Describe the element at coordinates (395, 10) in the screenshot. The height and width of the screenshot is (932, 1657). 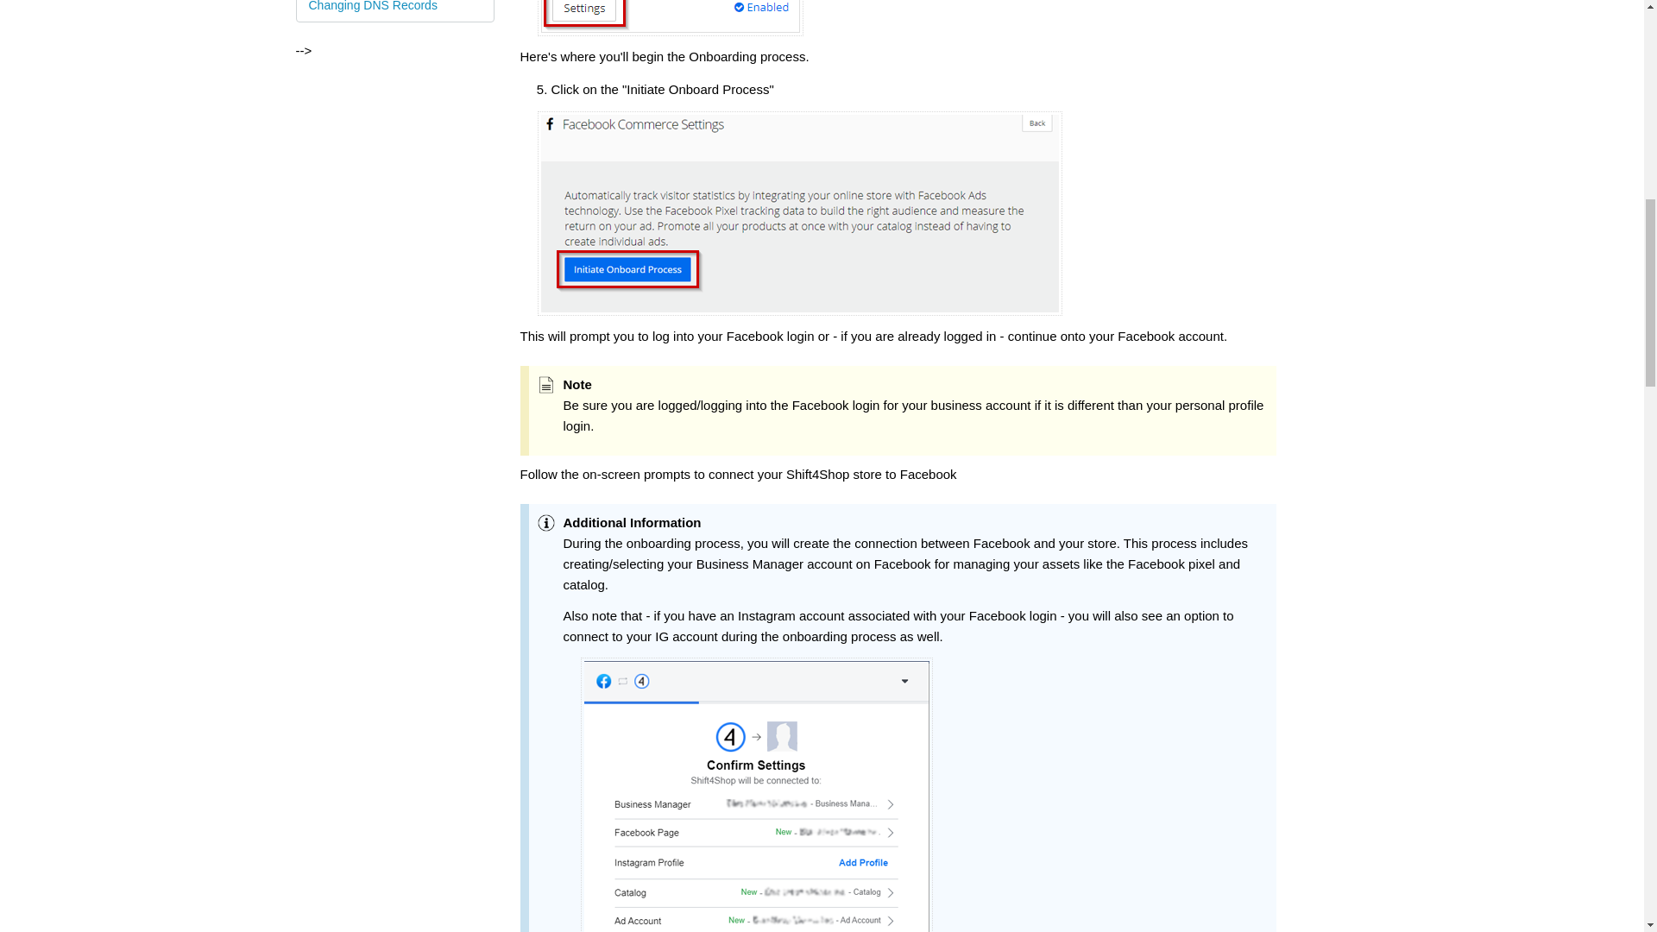
I see `Changing DNS Records` at that location.